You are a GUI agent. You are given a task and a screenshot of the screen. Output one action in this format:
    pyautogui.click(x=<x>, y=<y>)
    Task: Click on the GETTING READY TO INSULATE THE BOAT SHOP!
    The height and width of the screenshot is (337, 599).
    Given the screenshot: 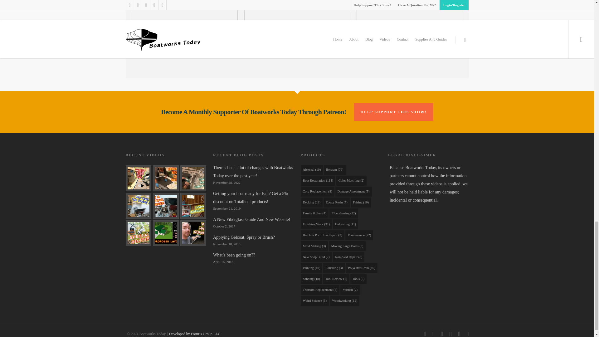 What is the action you would take?
    pyautogui.click(x=193, y=205)
    